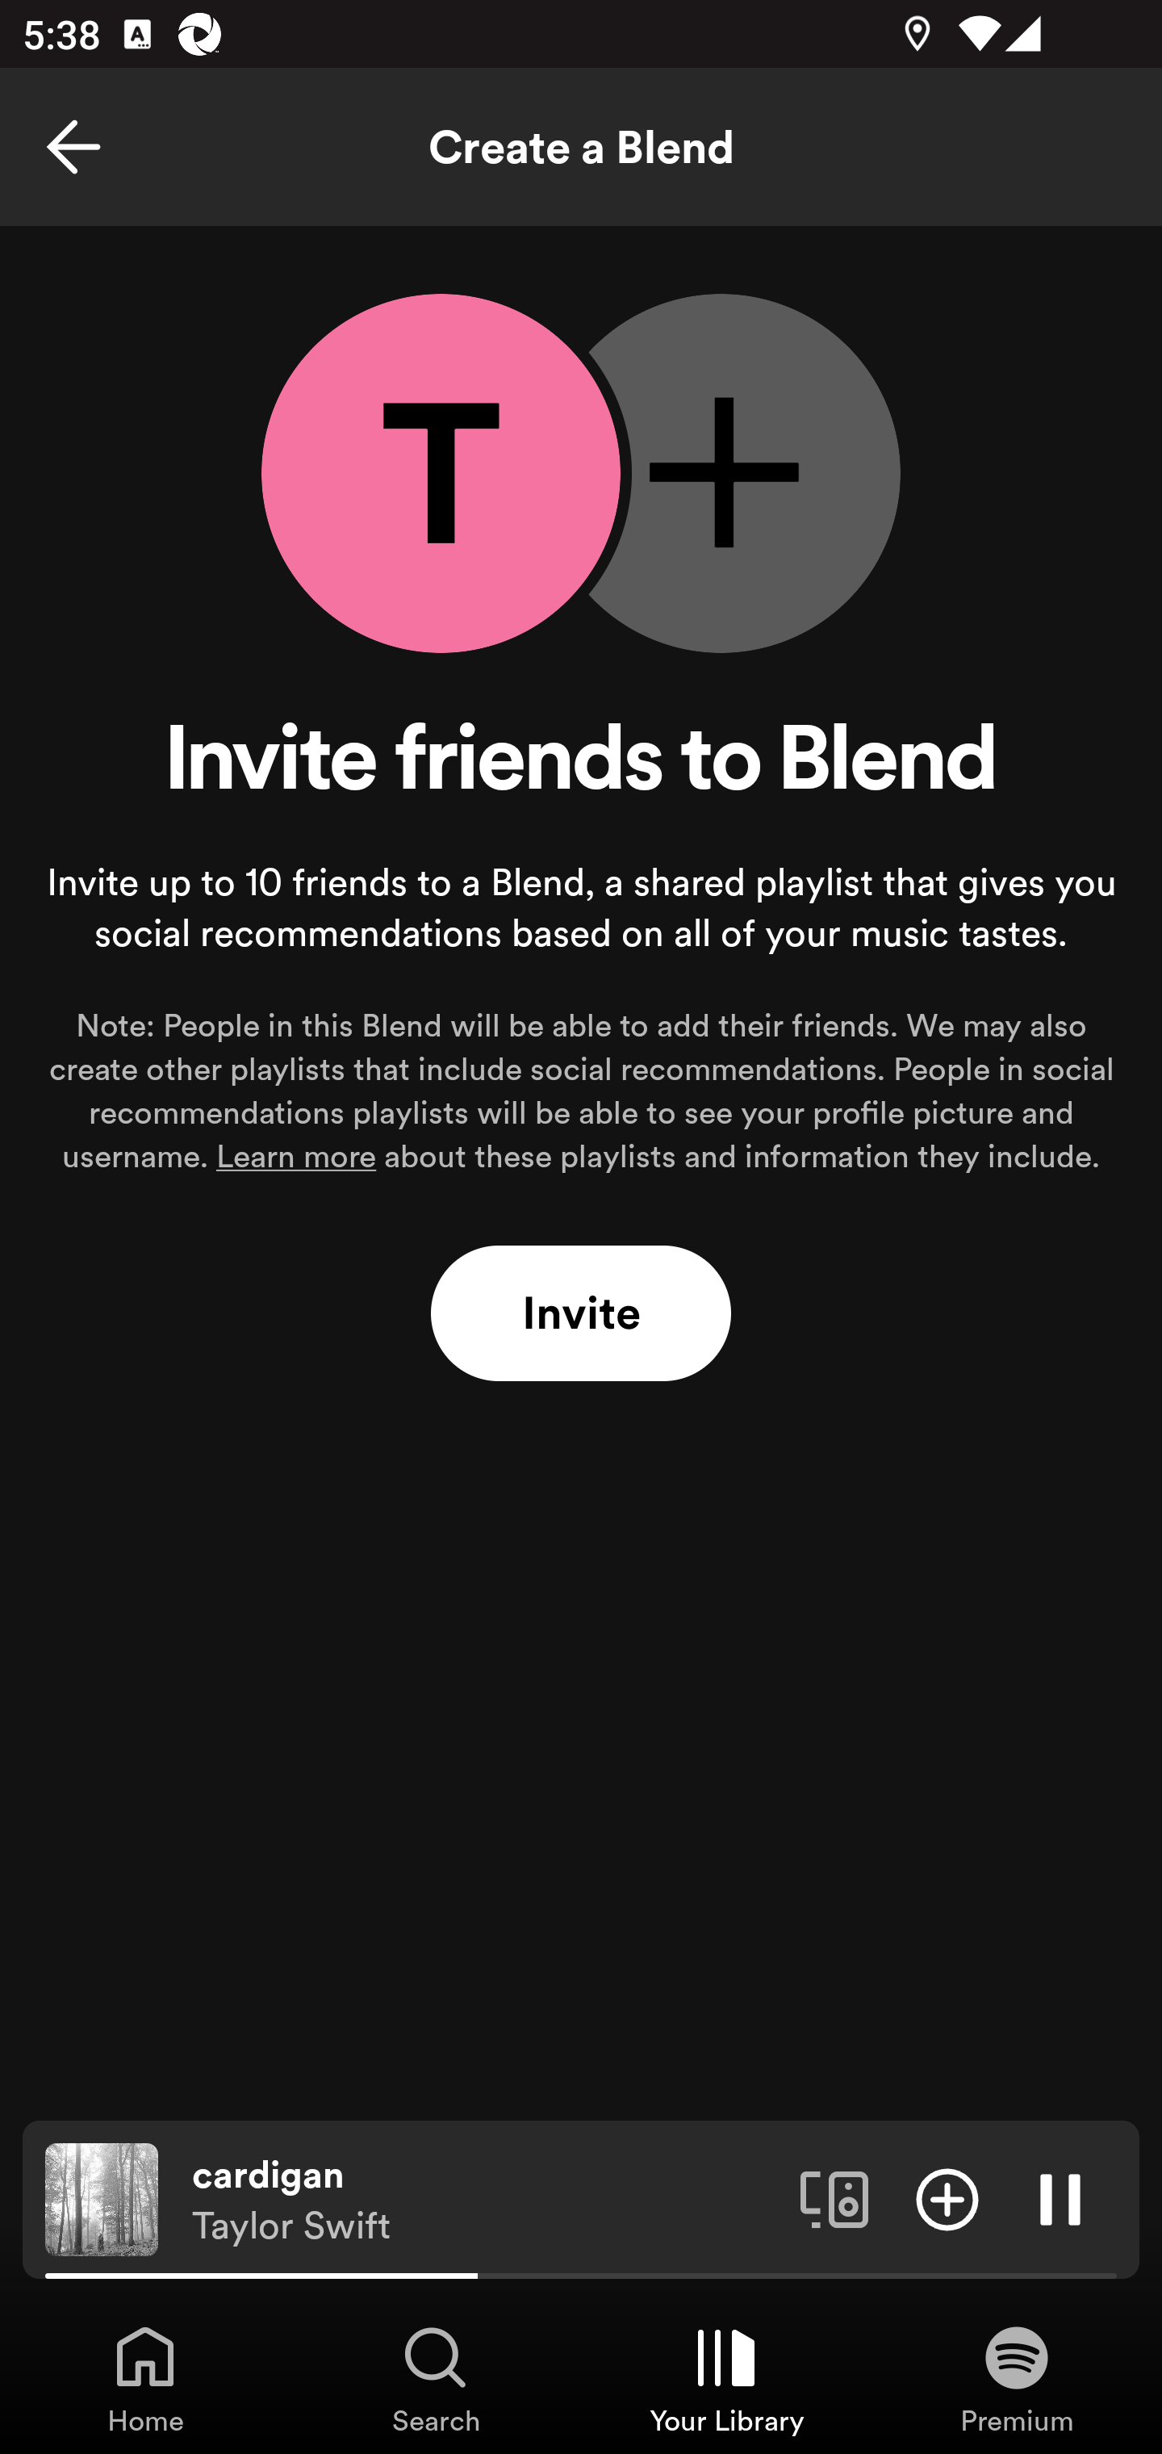 The width and height of the screenshot is (1162, 2454). What do you see at coordinates (947, 2198) in the screenshot?
I see `Add item` at bounding box center [947, 2198].